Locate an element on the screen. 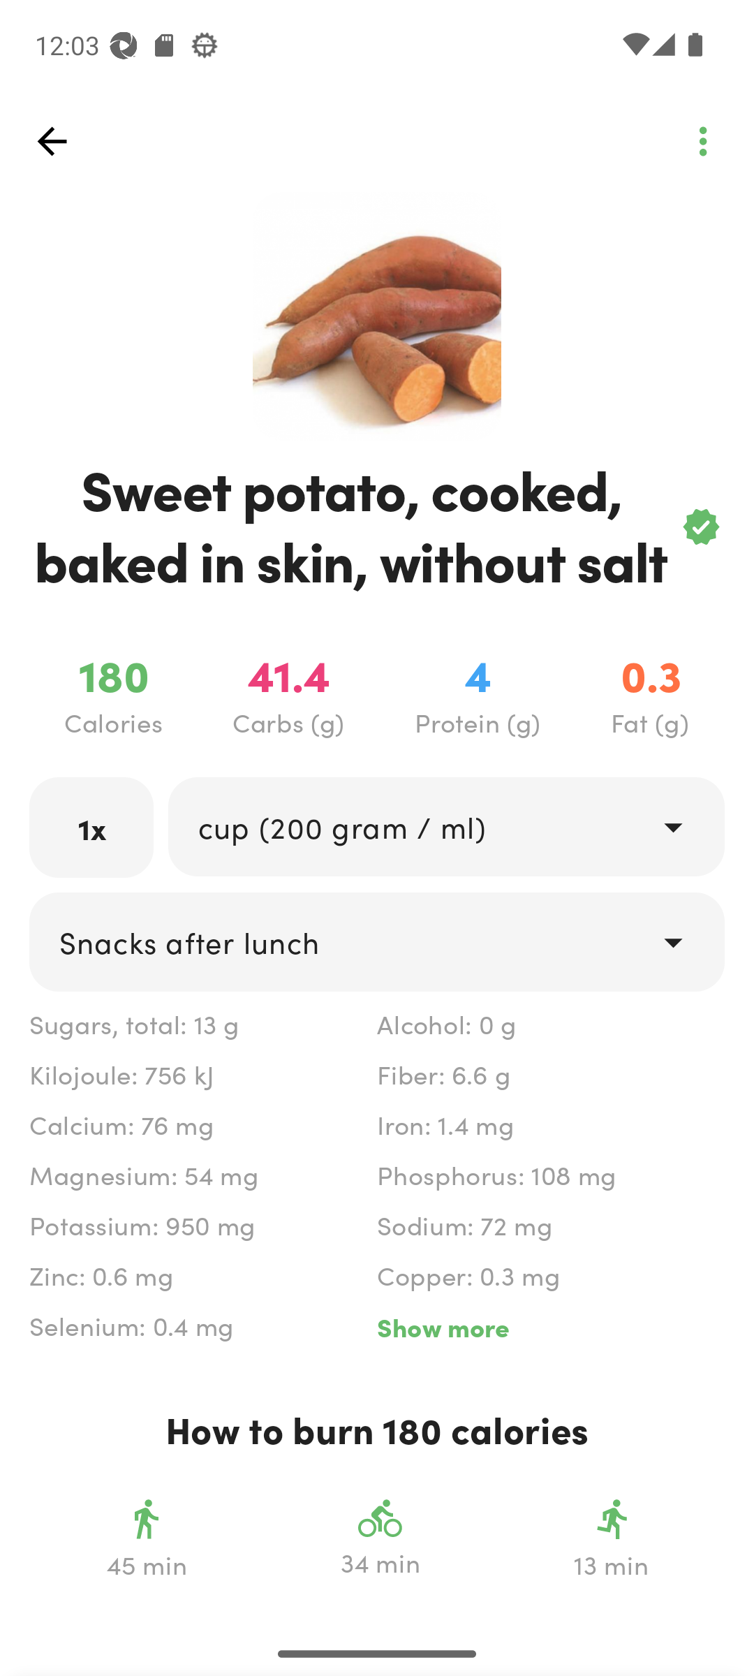  top_left_action is located at coordinates (52, 141).